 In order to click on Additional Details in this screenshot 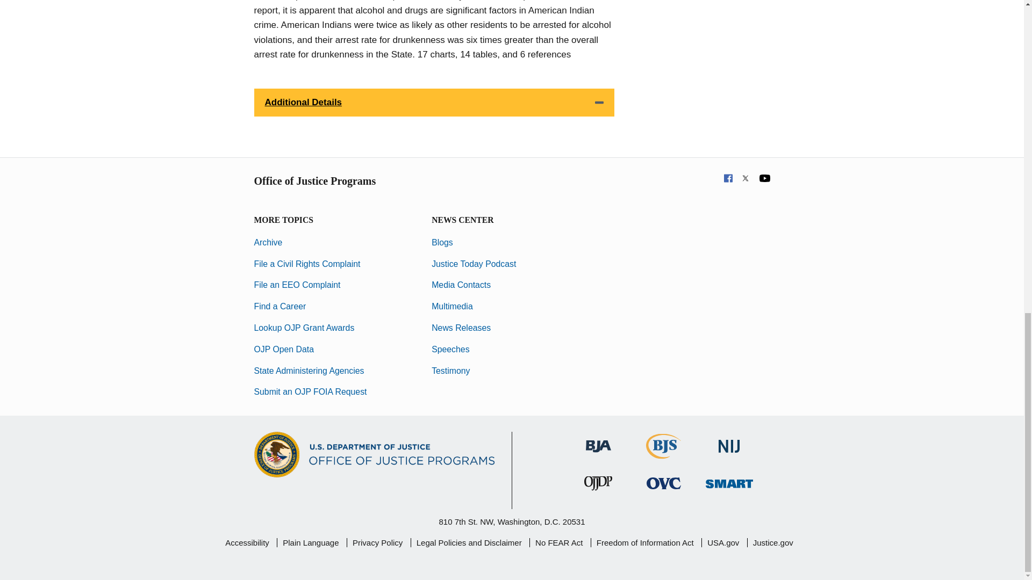, I will do `click(434, 103)`.